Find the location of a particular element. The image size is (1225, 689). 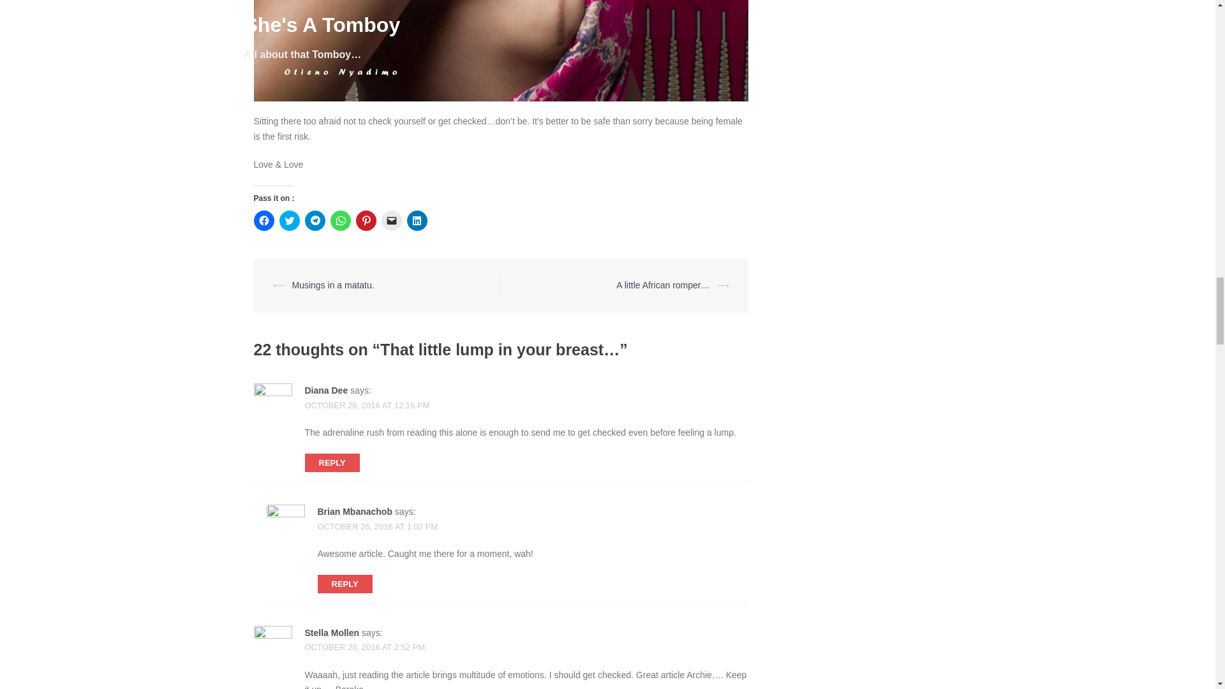

REPLY is located at coordinates (345, 583).